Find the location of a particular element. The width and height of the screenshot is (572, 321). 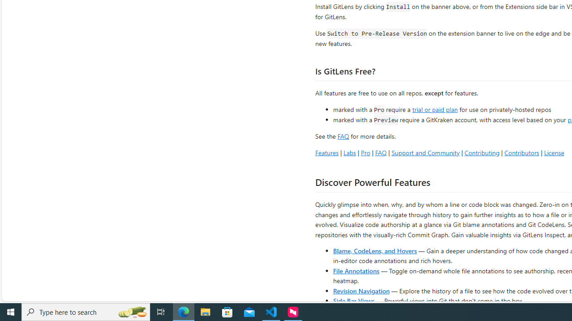

License is located at coordinates (554, 152).